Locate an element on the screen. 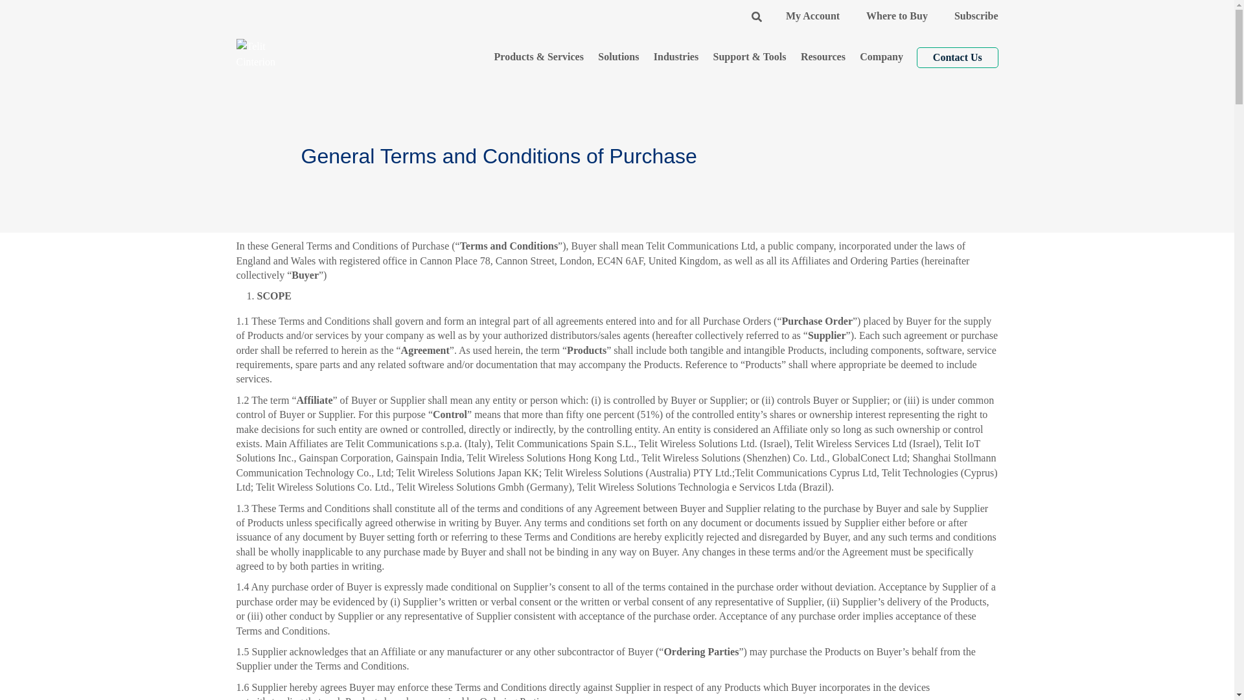  Telit Cinterion is located at coordinates (270, 56).